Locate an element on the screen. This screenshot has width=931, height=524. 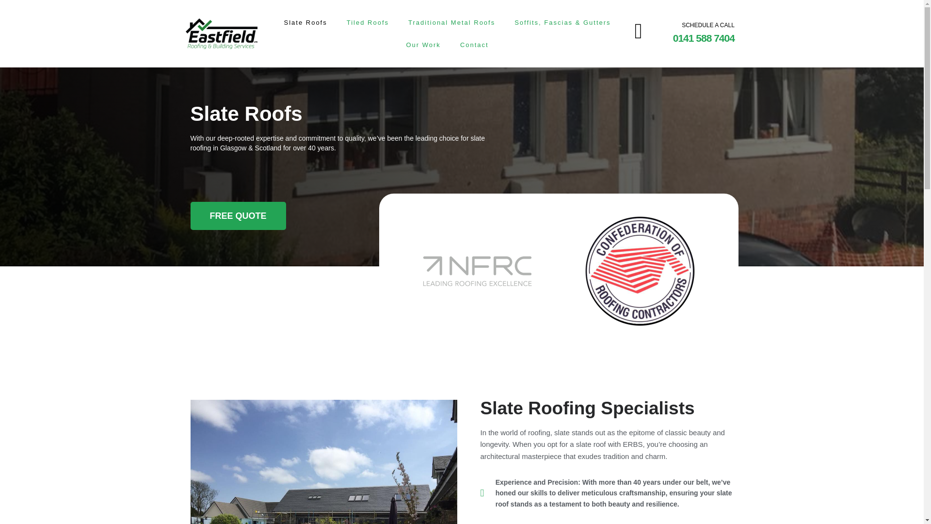
Traditional Metal Roofs is located at coordinates (451, 22).